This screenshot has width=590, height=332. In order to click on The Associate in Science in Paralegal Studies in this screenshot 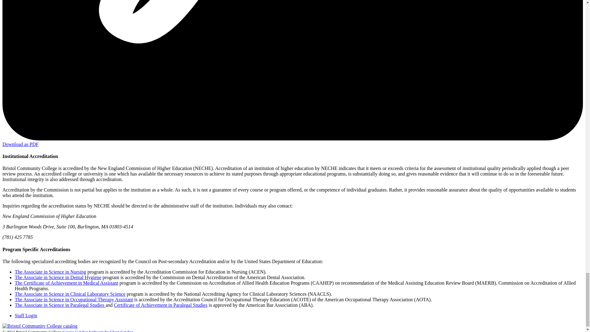, I will do `click(60, 305)`.